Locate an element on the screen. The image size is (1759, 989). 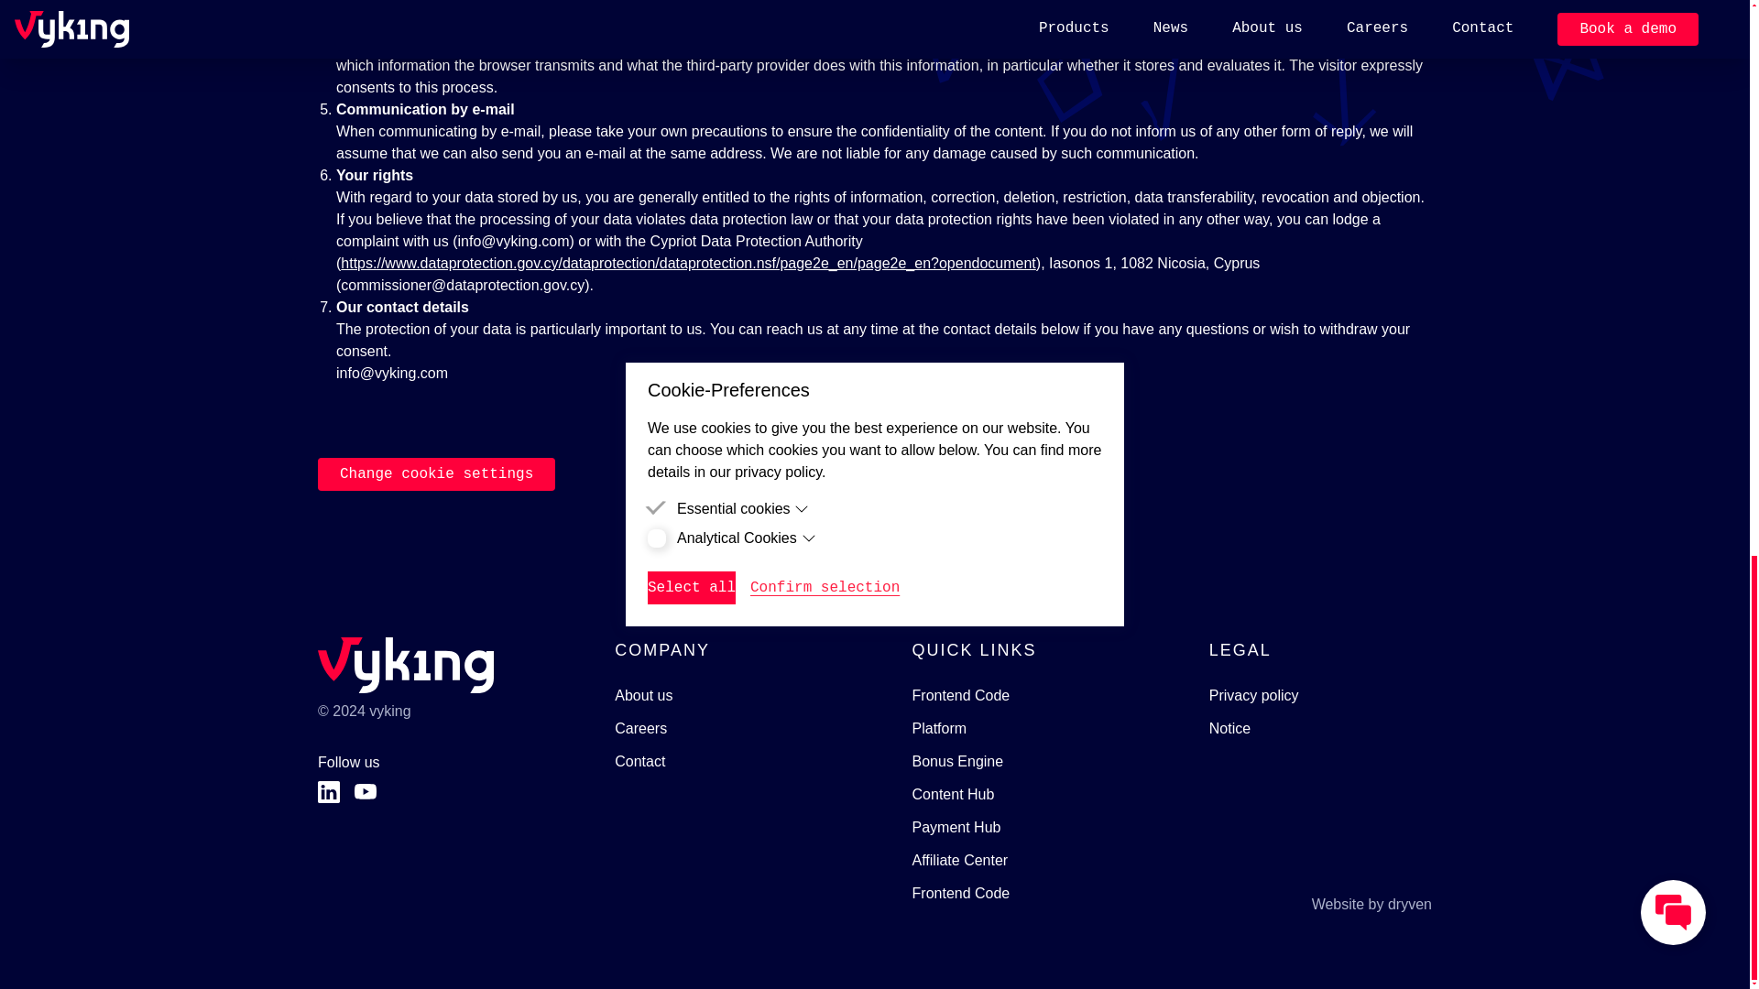
Privacy policy is located at coordinates (1254, 696).